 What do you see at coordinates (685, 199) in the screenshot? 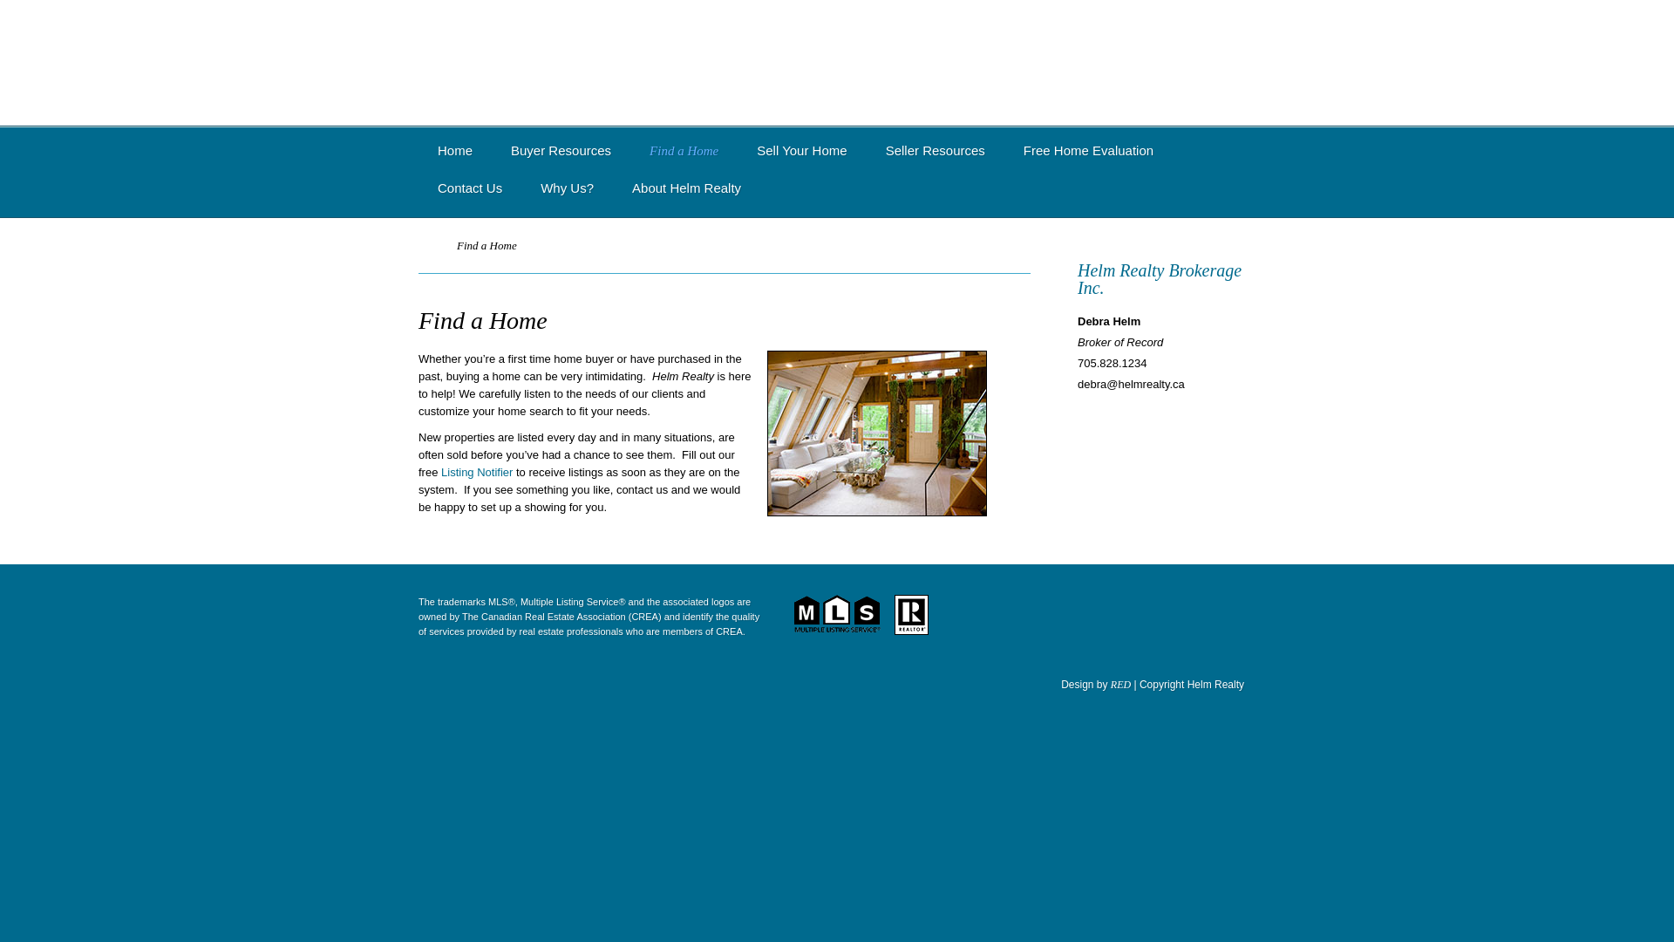
I see `About Helm Realty` at bounding box center [685, 199].